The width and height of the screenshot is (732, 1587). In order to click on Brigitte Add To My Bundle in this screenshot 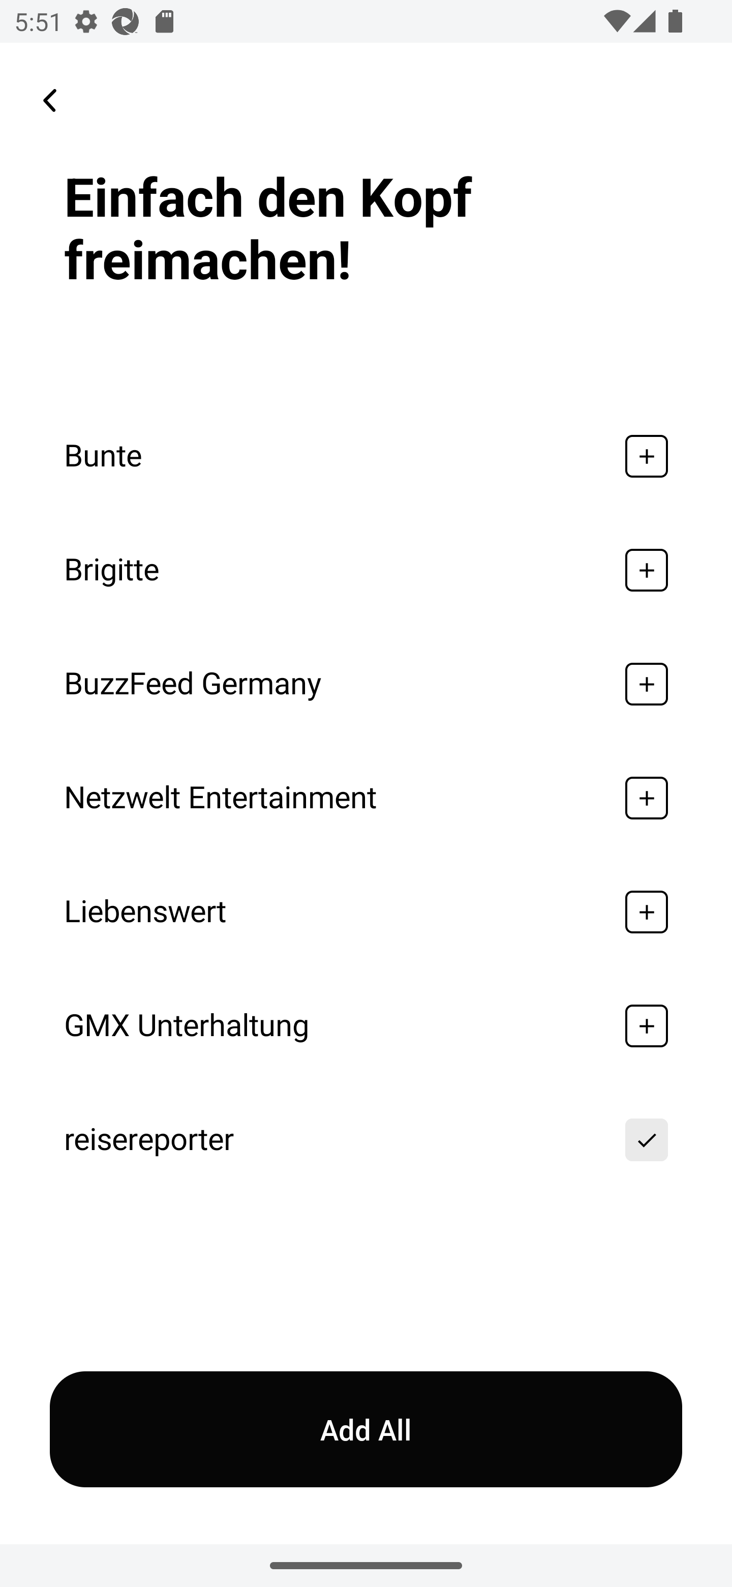, I will do `click(366, 570)`.